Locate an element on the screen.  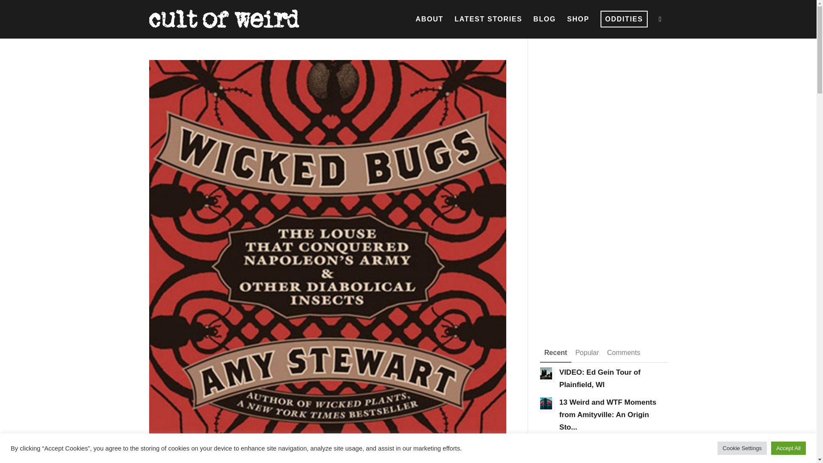
ABOUT is located at coordinates (430, 19).